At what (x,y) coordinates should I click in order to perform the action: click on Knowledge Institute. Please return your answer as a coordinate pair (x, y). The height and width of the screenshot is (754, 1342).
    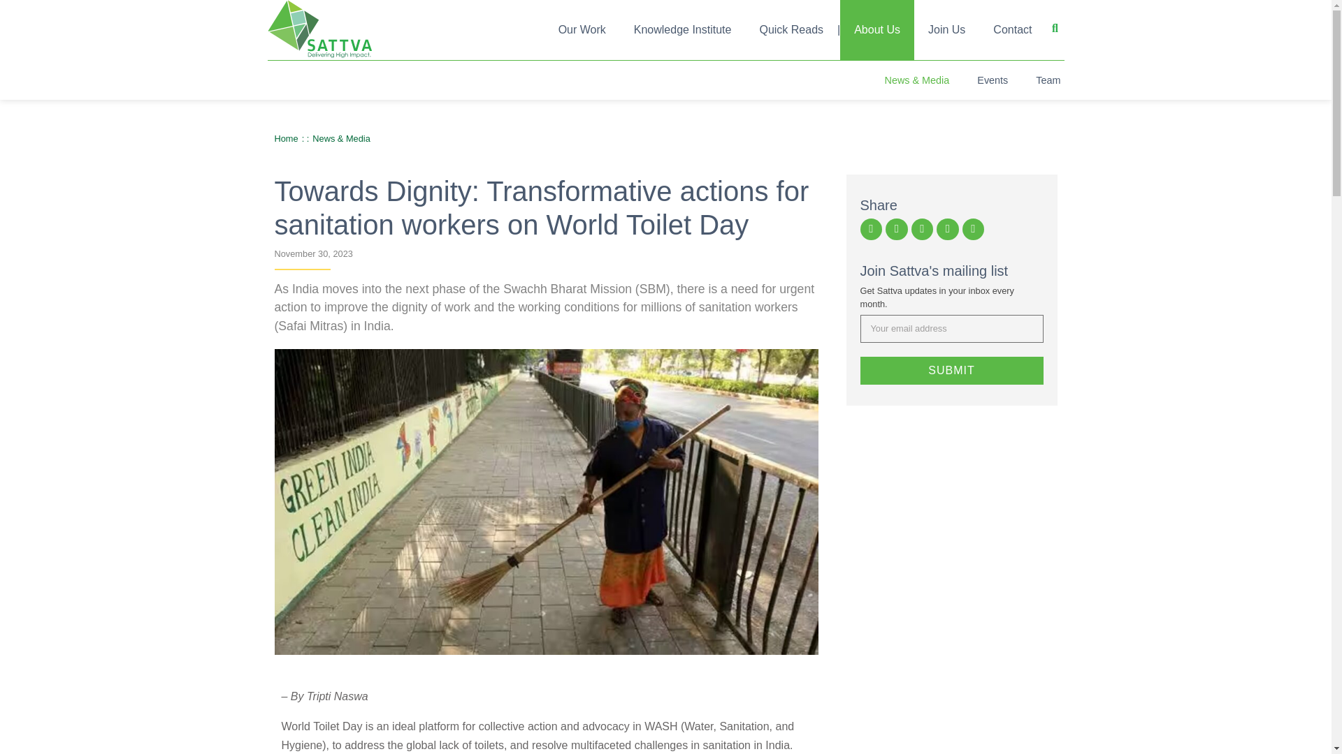
    Looking at the image, I should click on (683, 30).